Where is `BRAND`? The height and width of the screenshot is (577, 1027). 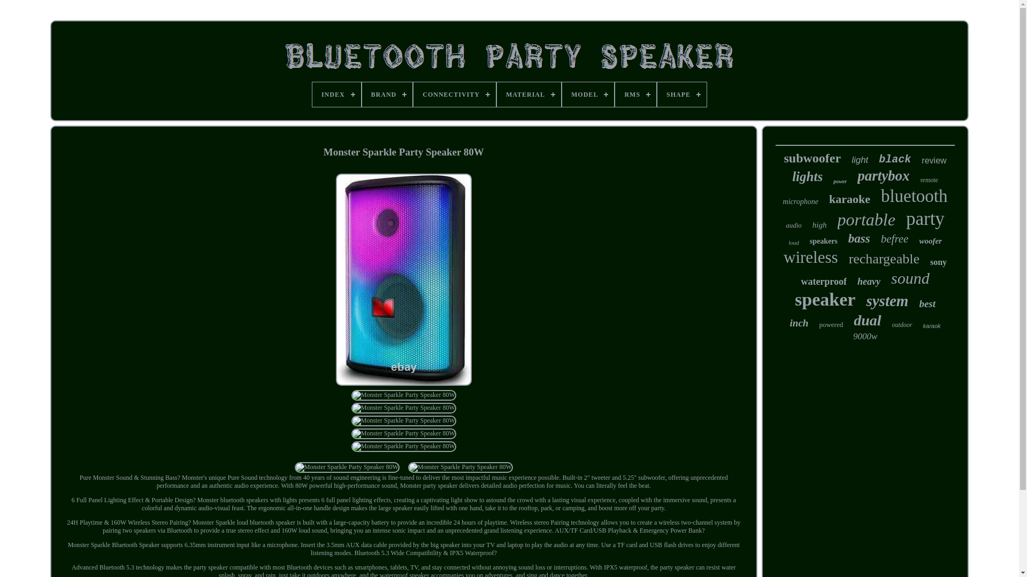 BRAND is located at coordinates (387, 94).